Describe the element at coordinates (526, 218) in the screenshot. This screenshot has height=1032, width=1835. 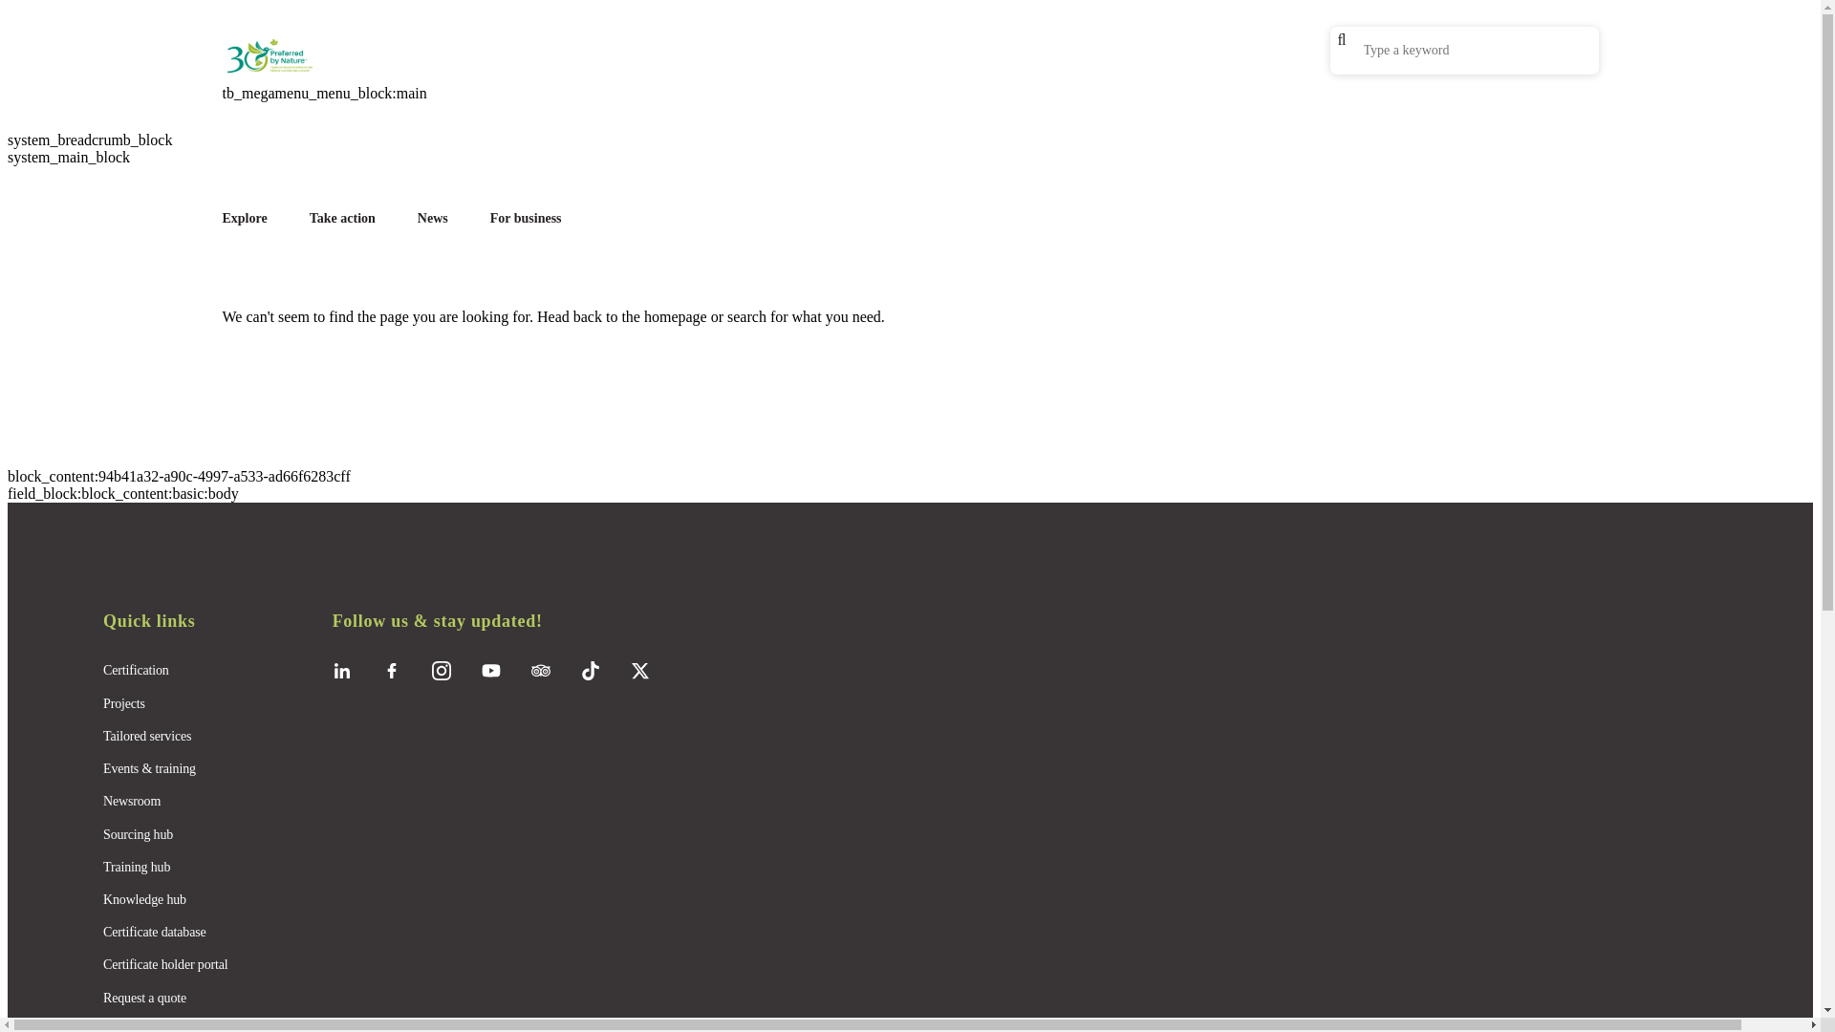
I see `For Business` at that location.